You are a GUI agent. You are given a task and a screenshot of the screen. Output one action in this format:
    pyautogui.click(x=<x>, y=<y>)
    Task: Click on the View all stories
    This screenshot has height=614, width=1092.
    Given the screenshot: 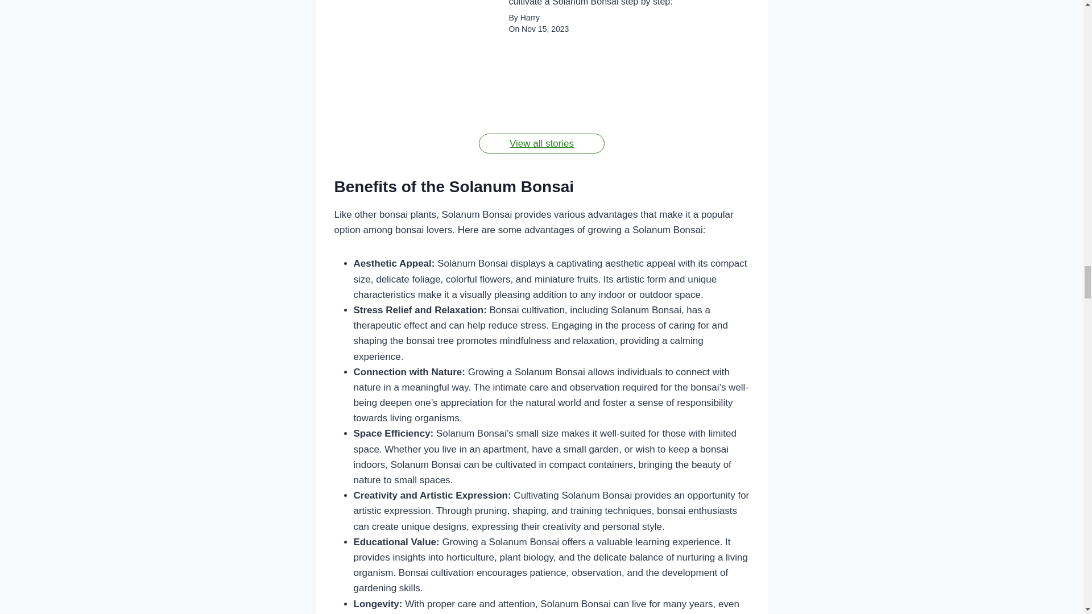 What is the action you would take?
    pyautogui.click(x=541, y=143)
    